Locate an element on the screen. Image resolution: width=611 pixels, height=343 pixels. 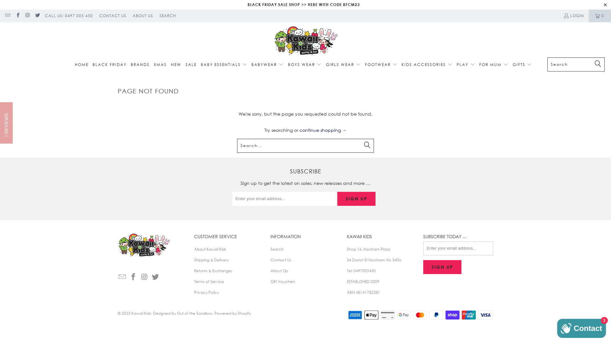
Shopify online store chat is located at coordinates (582, 327).